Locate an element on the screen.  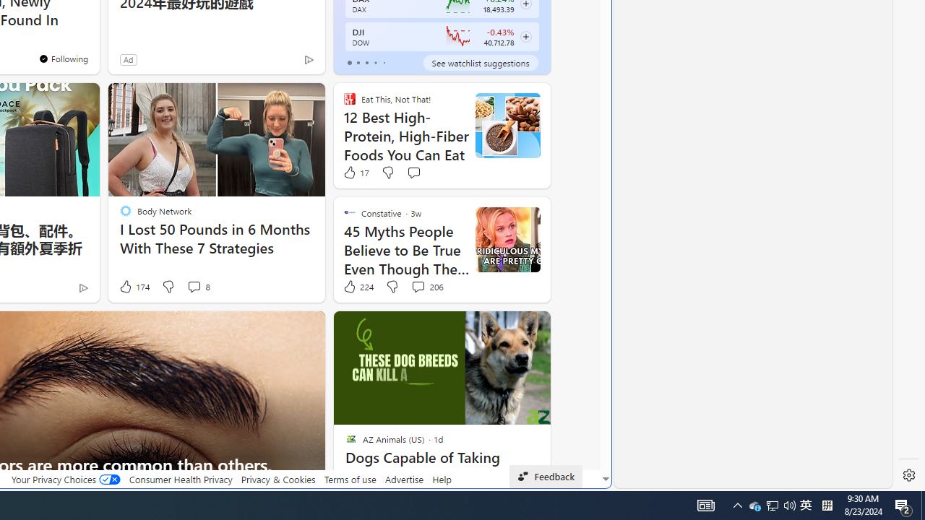
17 Like is located at coordinates (355, 172).